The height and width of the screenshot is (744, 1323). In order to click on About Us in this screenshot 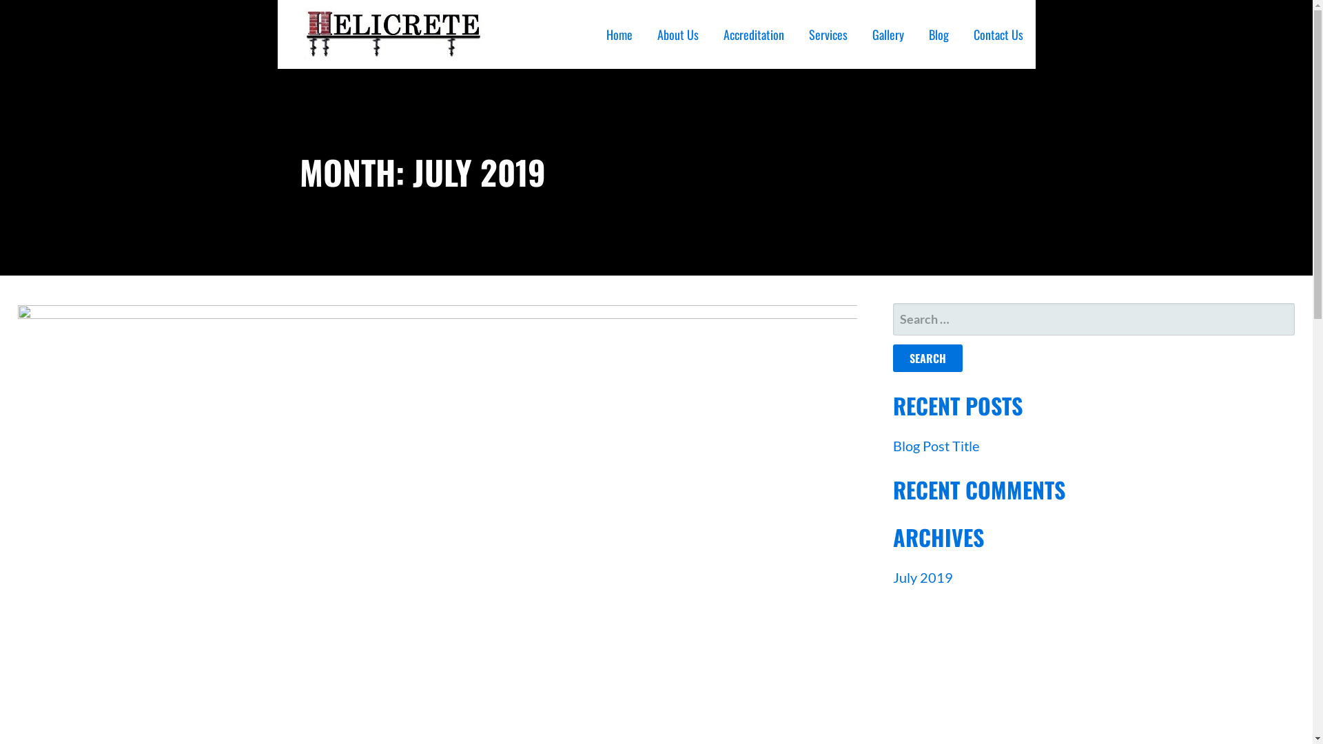, I will do `click(678, 34)`.